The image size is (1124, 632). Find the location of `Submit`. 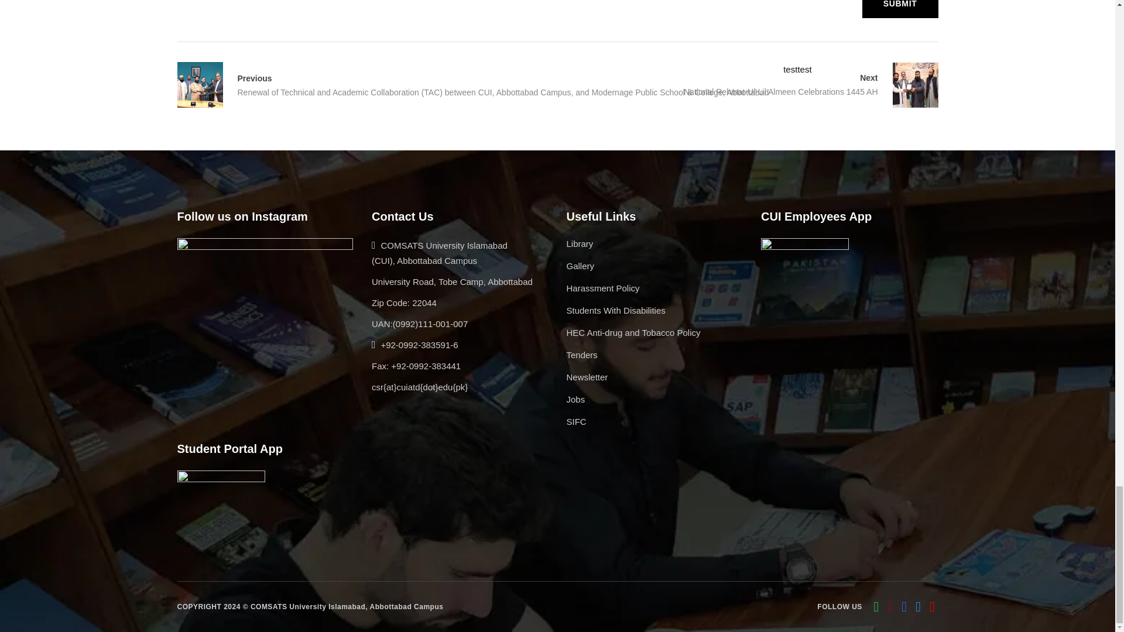

Submit is located at coordinates (900, 9).